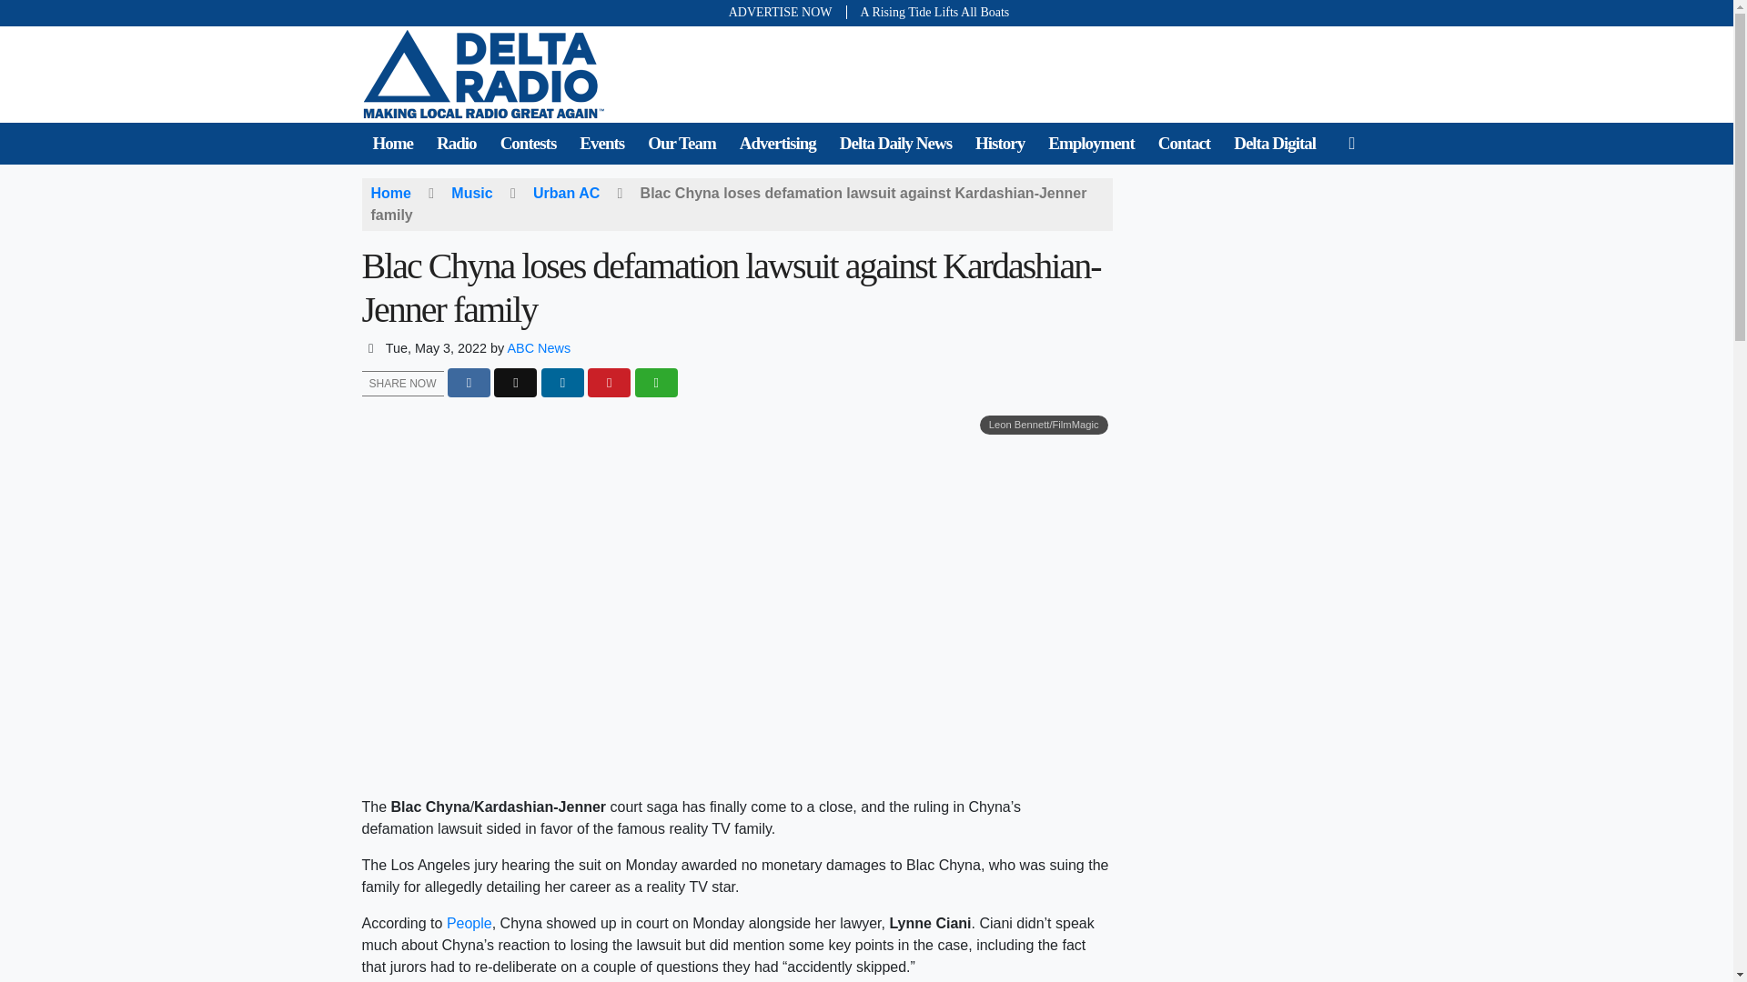 This screenshot has height=982, width=1747. I want to click on Share via E-Mail, so click(656, 384).